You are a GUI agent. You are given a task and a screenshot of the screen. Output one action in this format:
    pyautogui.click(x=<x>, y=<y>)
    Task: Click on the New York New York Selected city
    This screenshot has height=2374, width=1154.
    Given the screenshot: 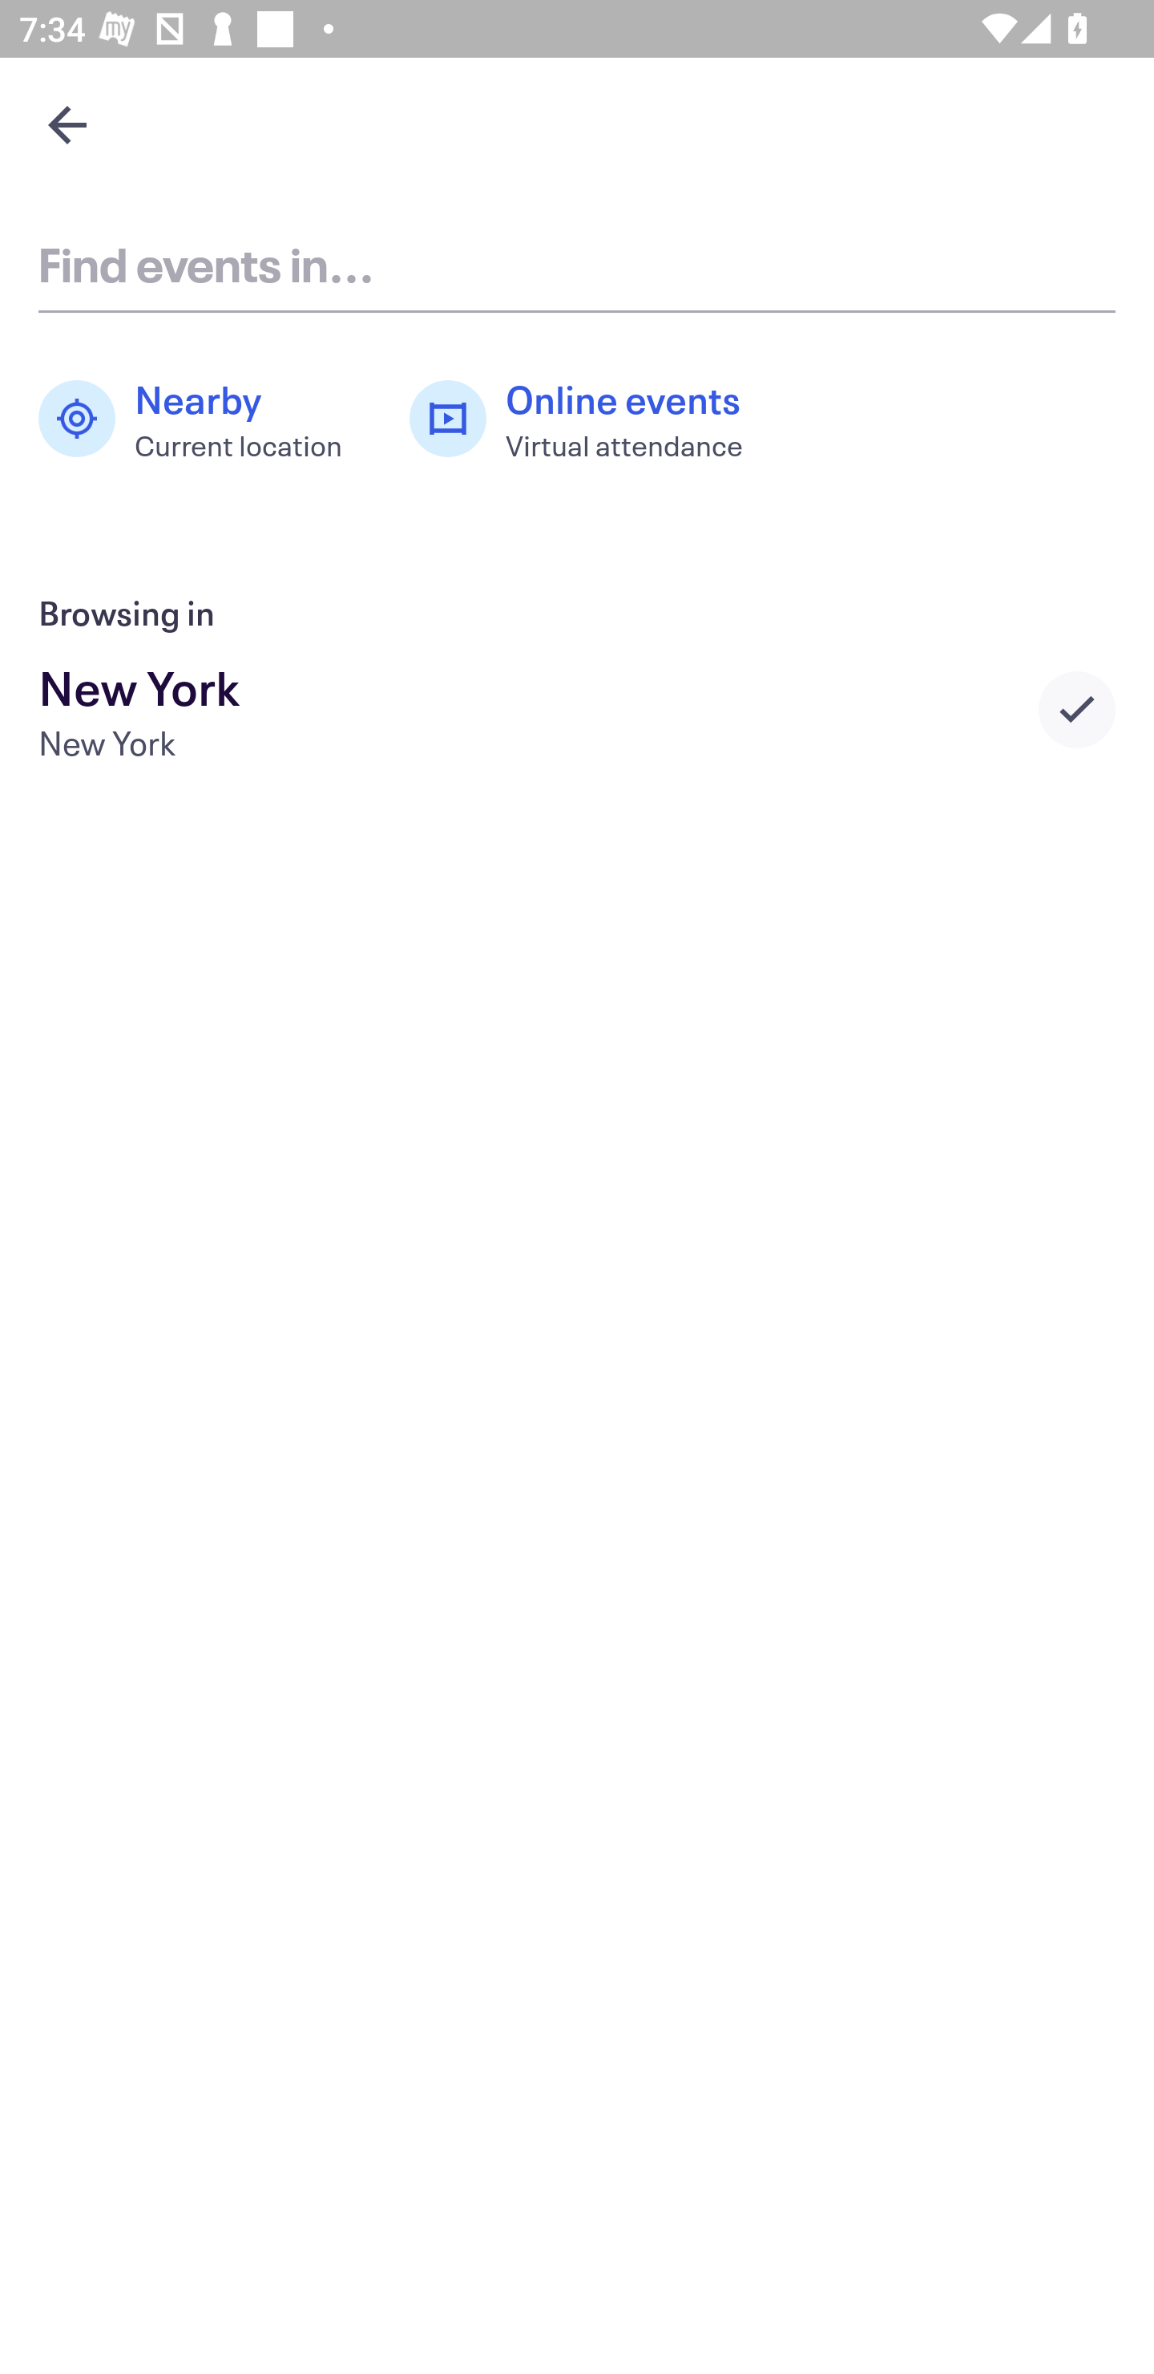 What is the action you would take?
    pyautogui.click(x=577, y=709)
    